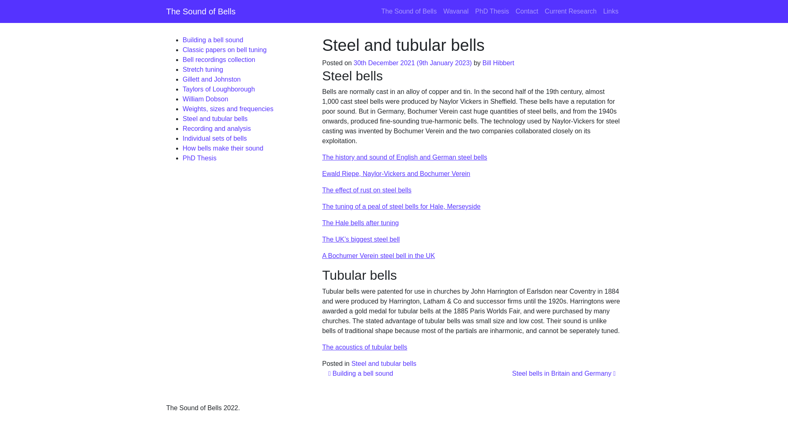  Describe the element at coordinates (492, 11) in the screenshot. I see `PhD Thesis` at that location.